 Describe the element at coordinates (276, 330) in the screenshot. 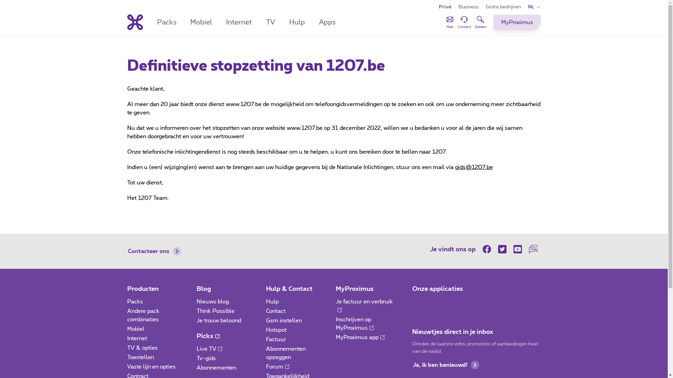

I see `Hotspot` at that location.